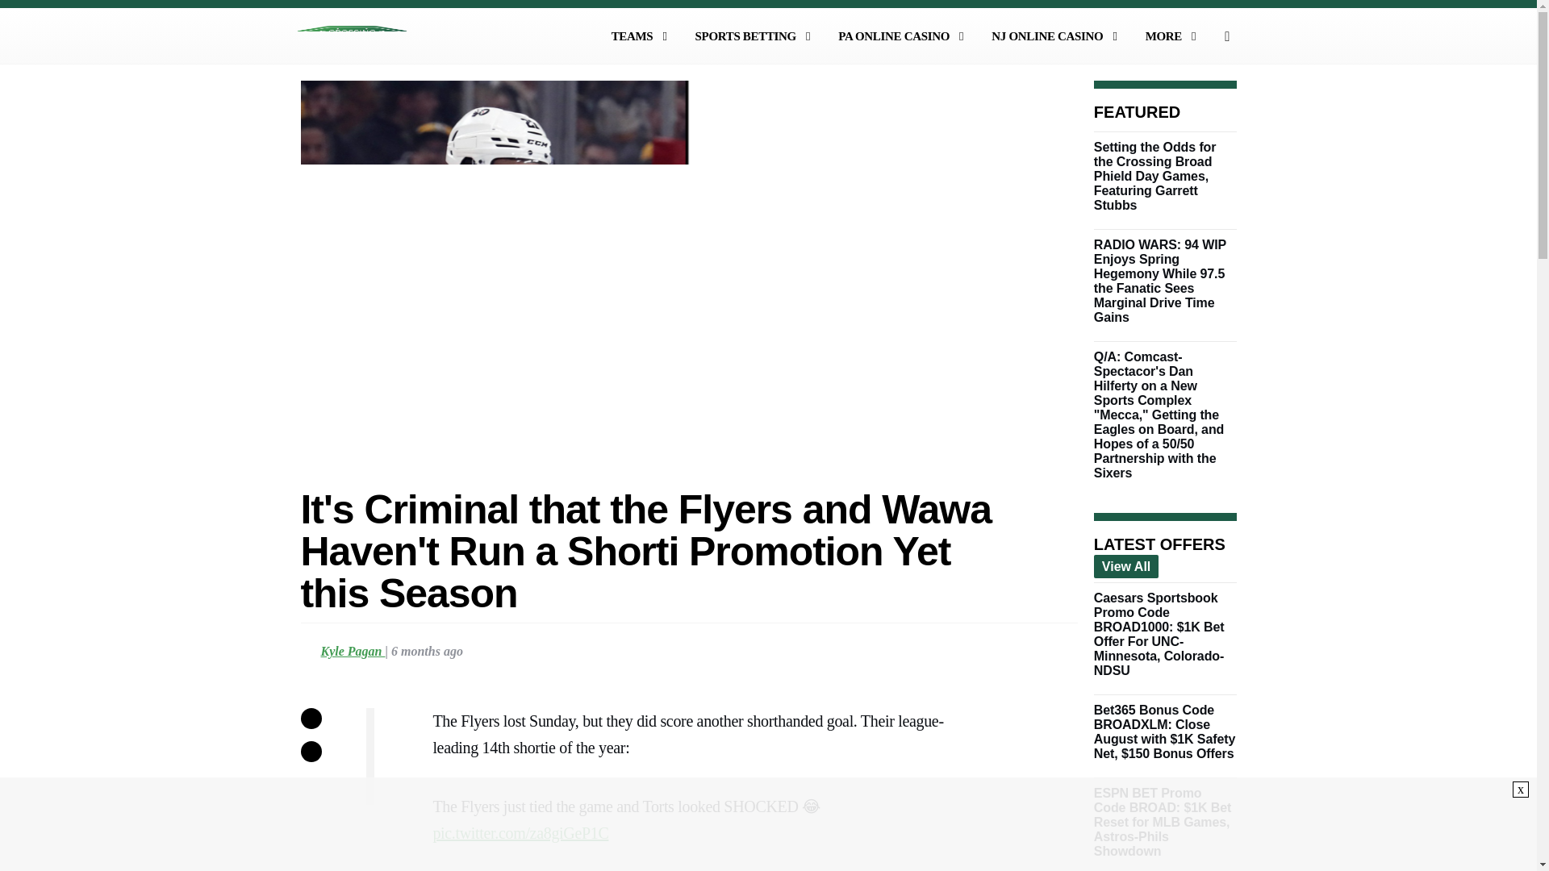  What do you see at coordinates (642, 35) in the screenshot?
I see `TEAMS` at bounding box center [642, 35].